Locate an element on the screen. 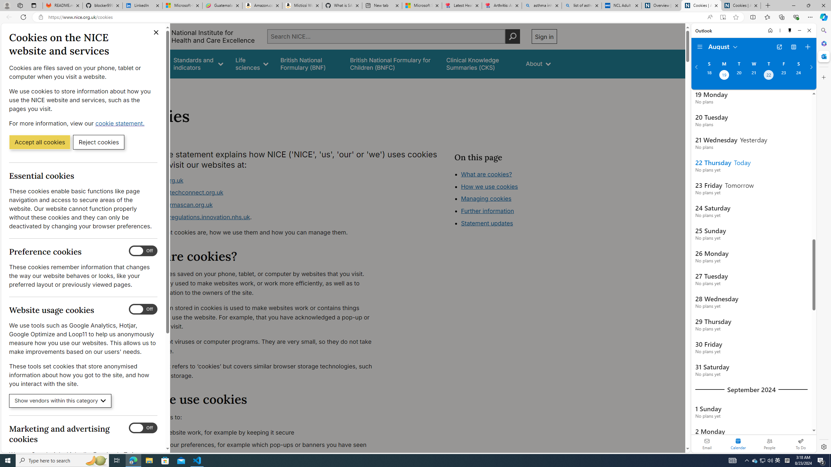 Image resolution: width=831 pixels, height=467 pixels. Reject cookies is located at coordinates (99, 142).